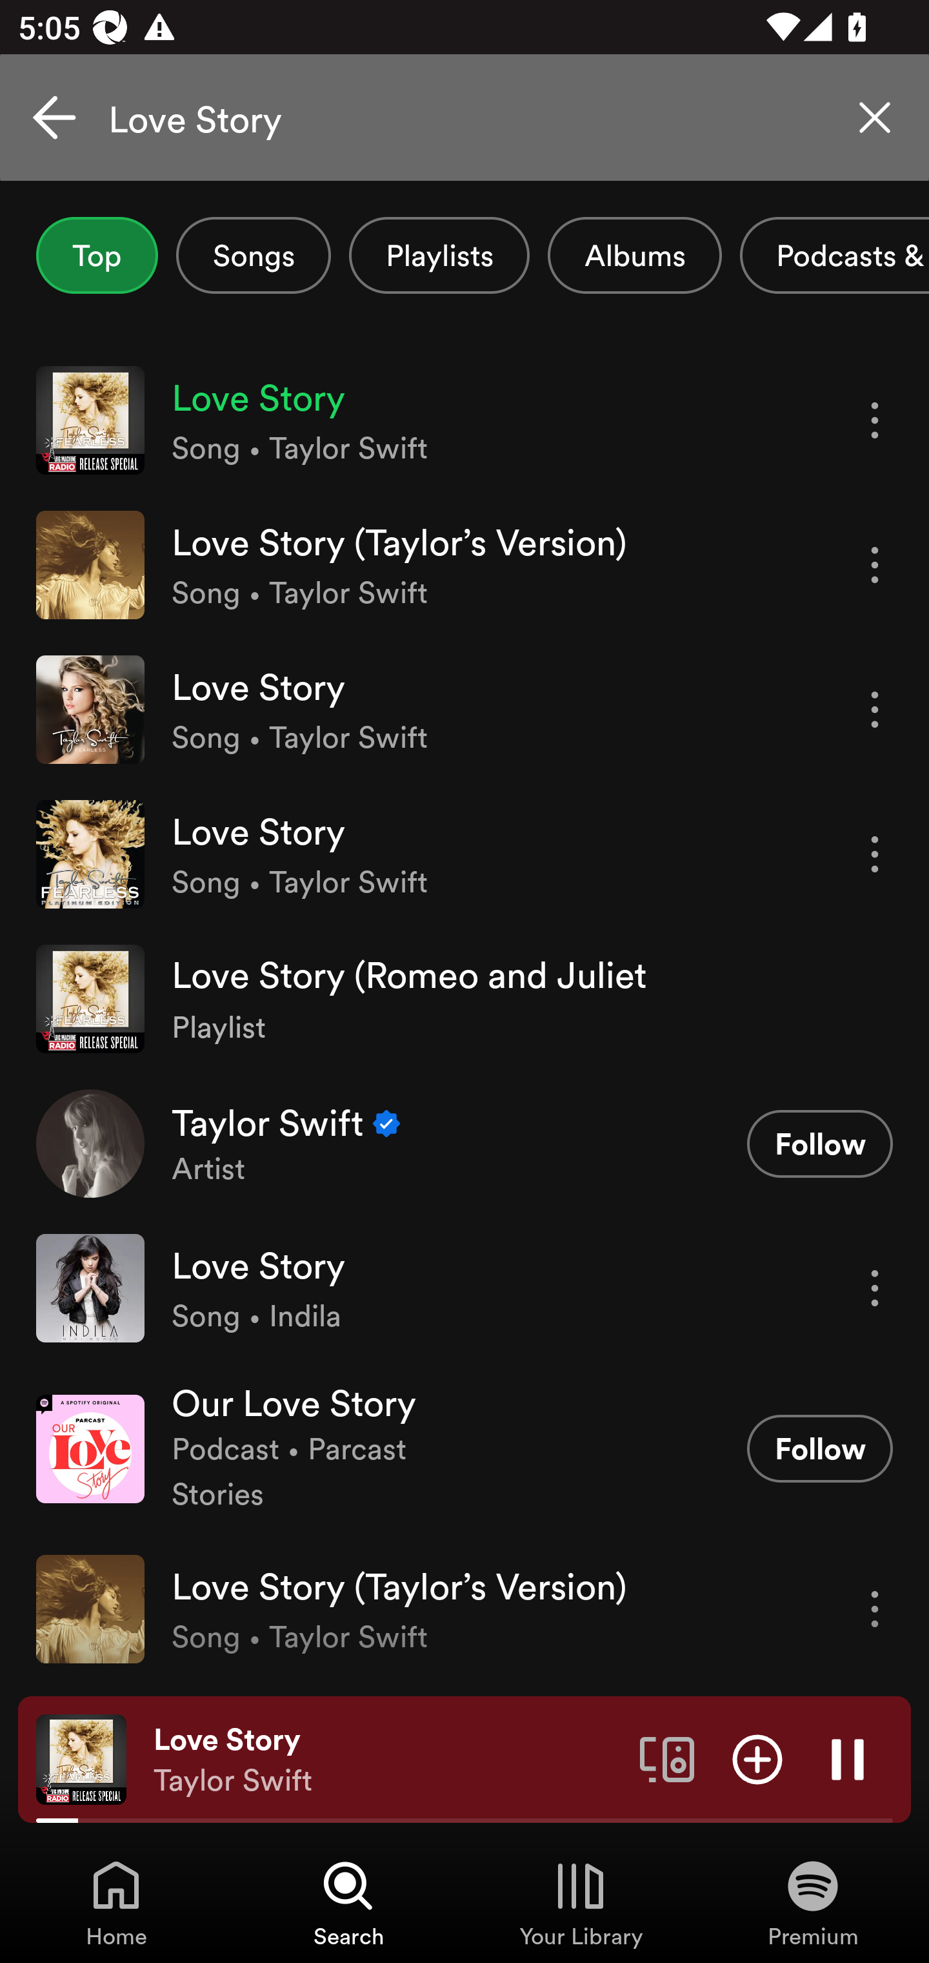 Image resolution: width=929 pixels, height=1963 pixels. Describe the element at coordinates (635, 255) in the screenshot. I see `Albums` at that location.